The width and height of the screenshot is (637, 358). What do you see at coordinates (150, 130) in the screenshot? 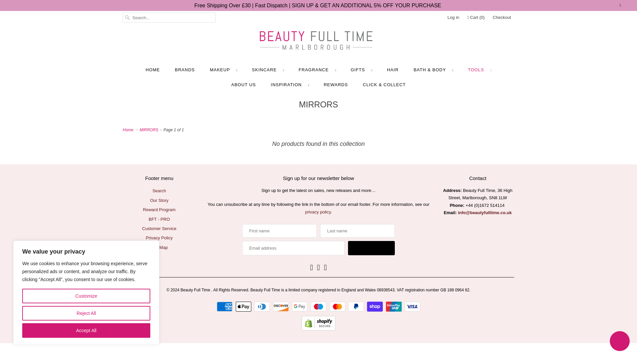
I see `MIRRORS` at bounding box center [150, 130].